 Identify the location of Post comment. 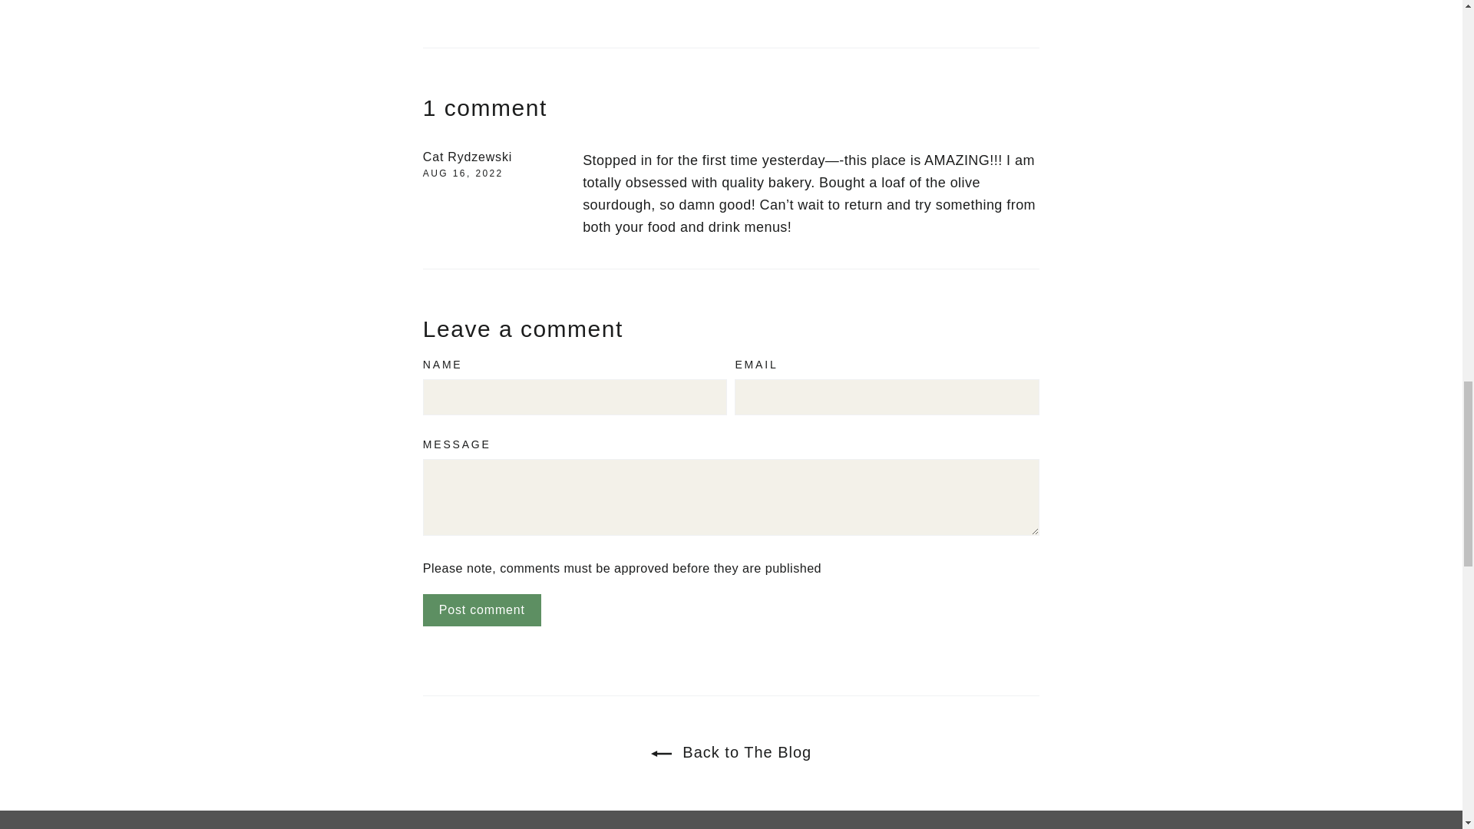
(482, 610).